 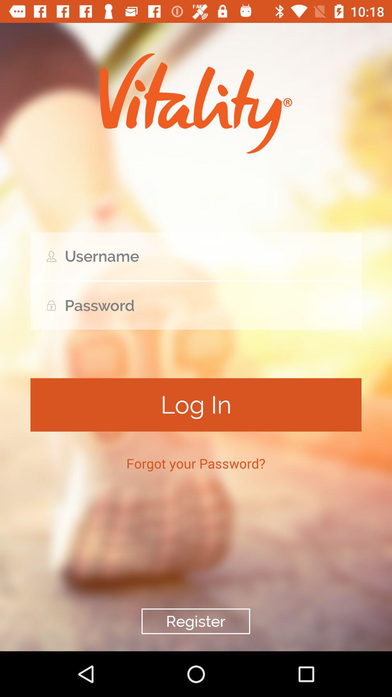 What do you see at coordinates (196, 404) in the screenshot?
I see `press the icon above the forgot your password? item` at bounding box center [196, 404].